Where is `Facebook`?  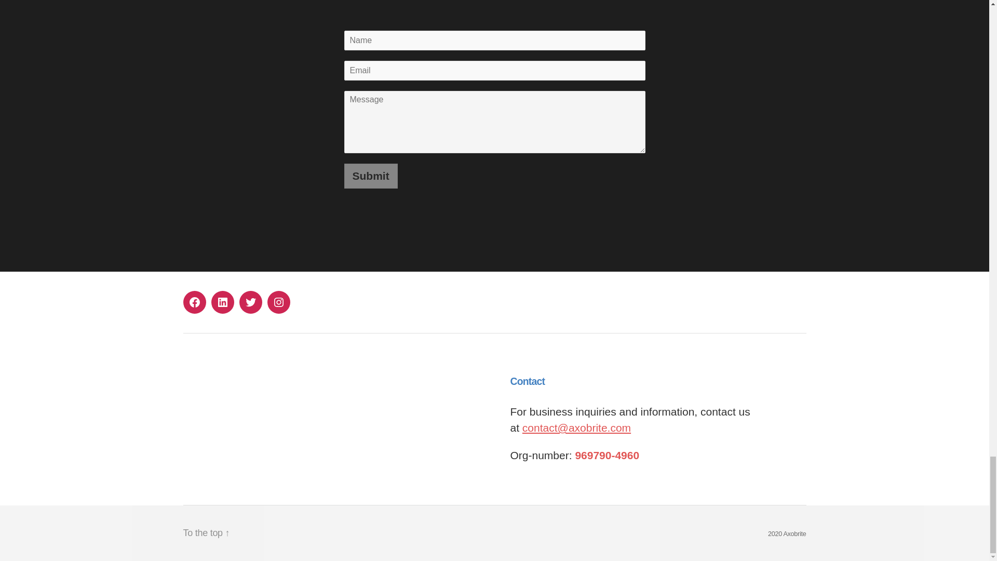 Facebook is located at coordinates (194, 302).